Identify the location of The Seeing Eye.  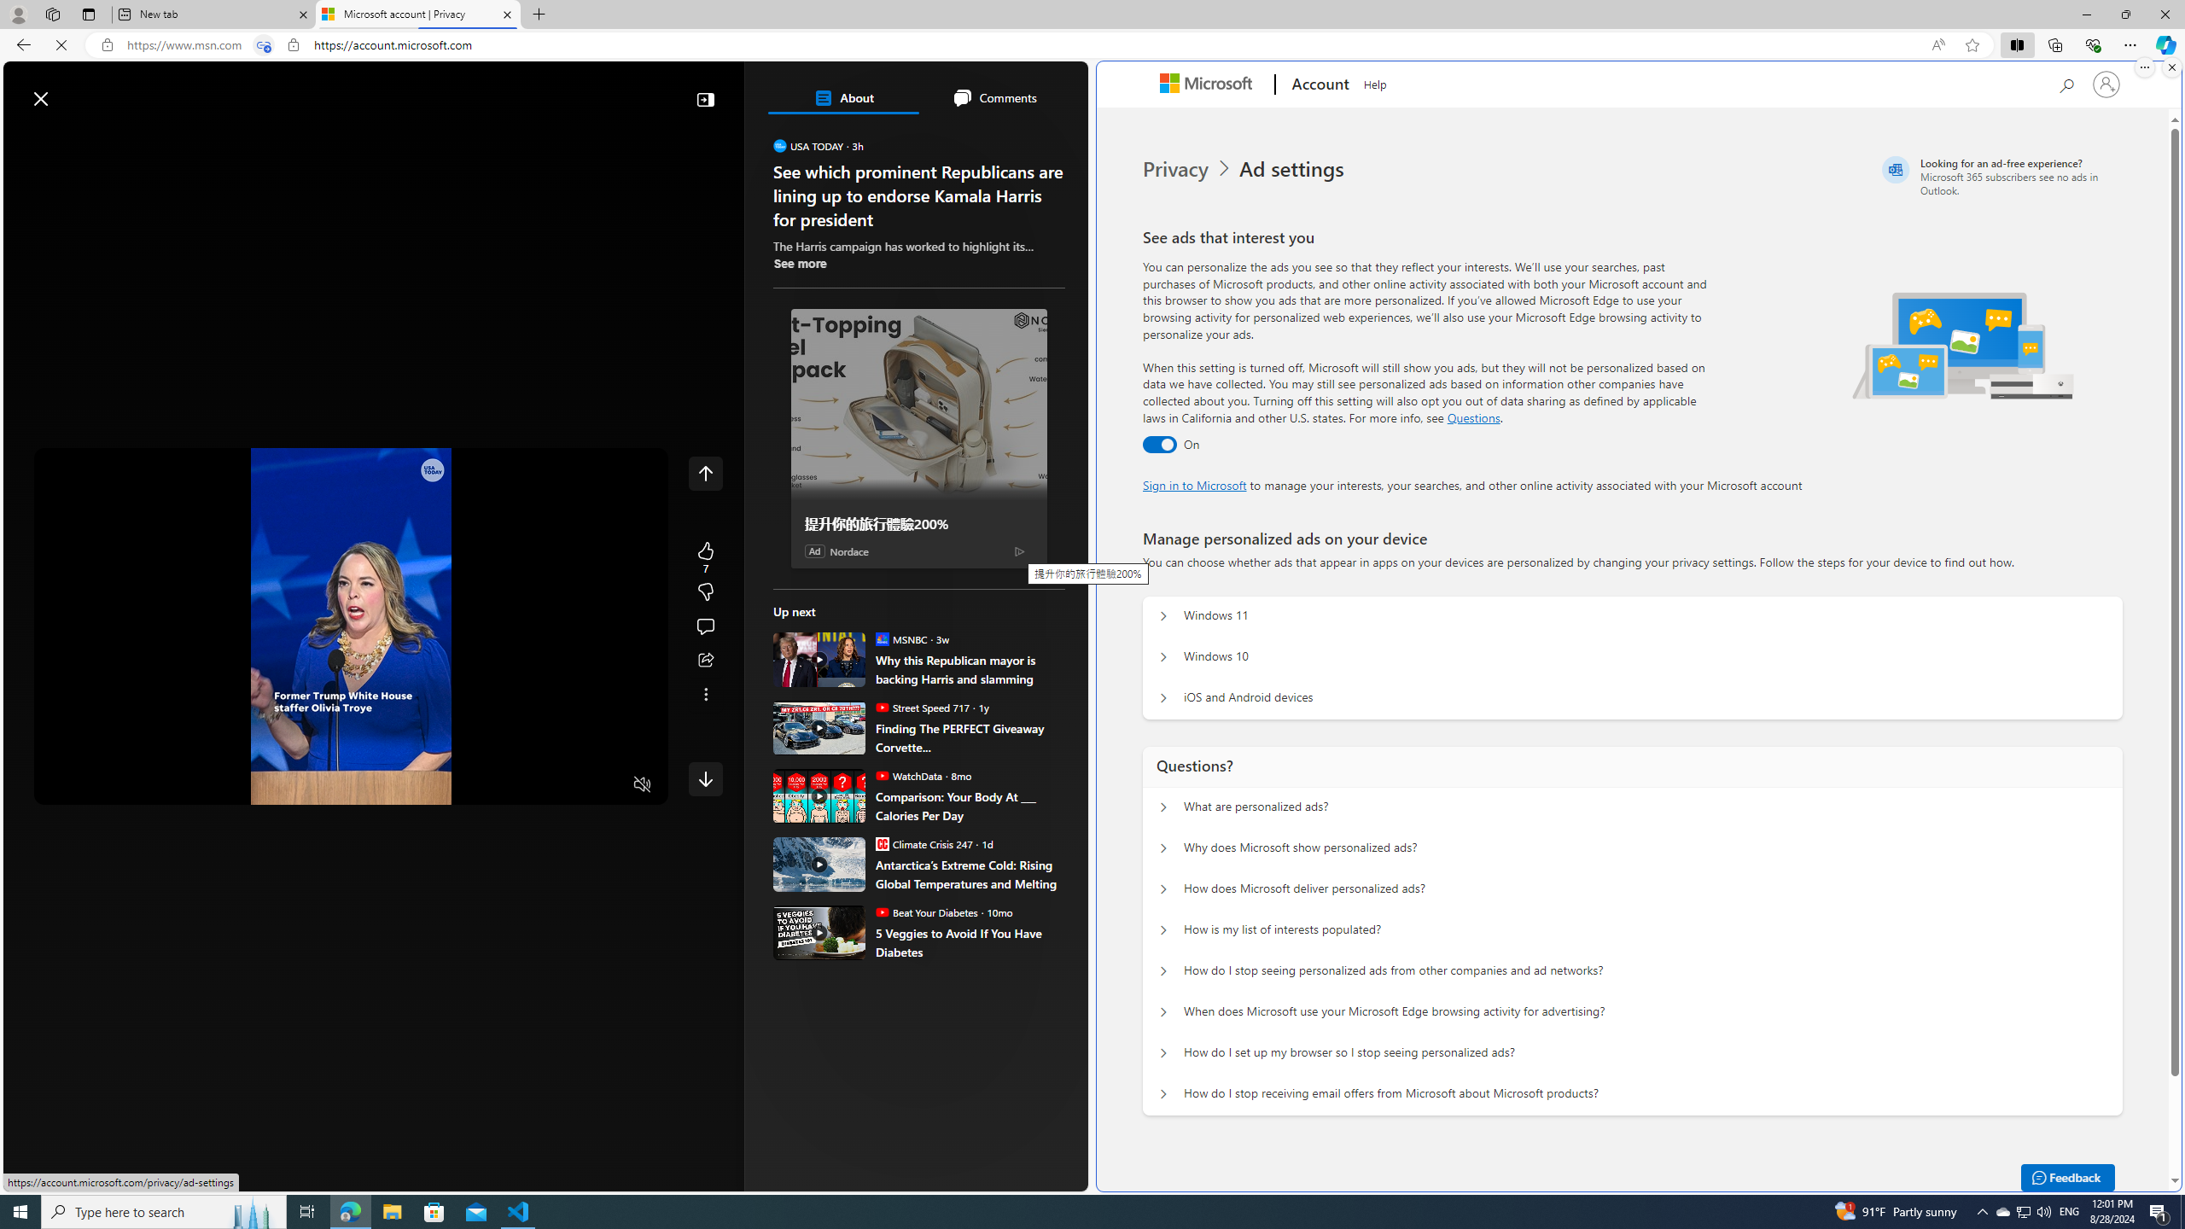
(871, 374).